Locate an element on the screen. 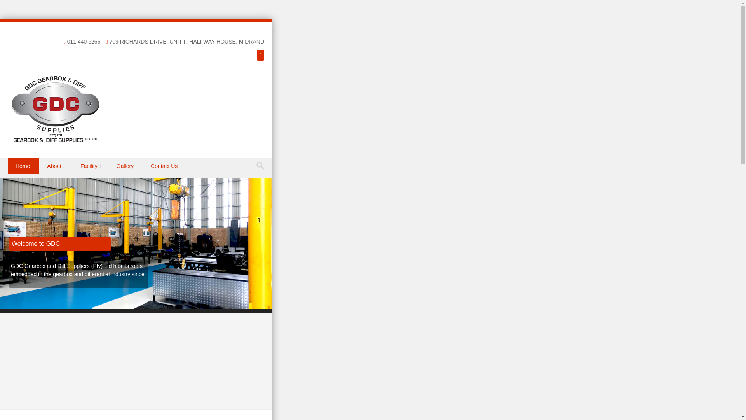 Image resolution: width=746 pixels, height=420 pixels. Contact Us is located at coordinates (165, 166).